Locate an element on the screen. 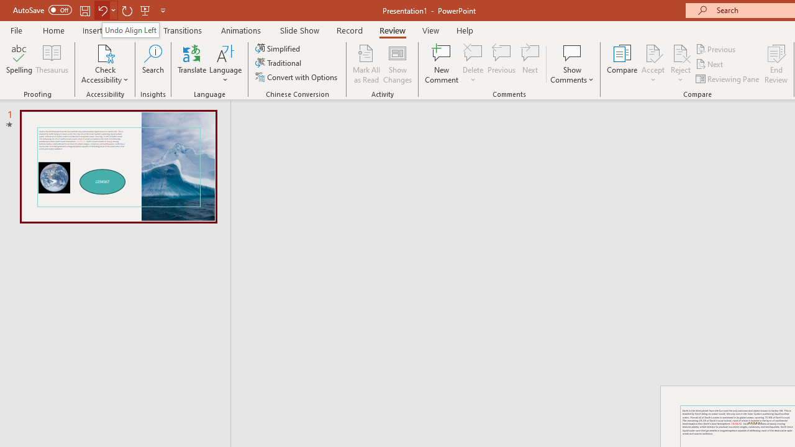 The image size is (795, 447). Check Accessibility is located at coordinates (105, 52).